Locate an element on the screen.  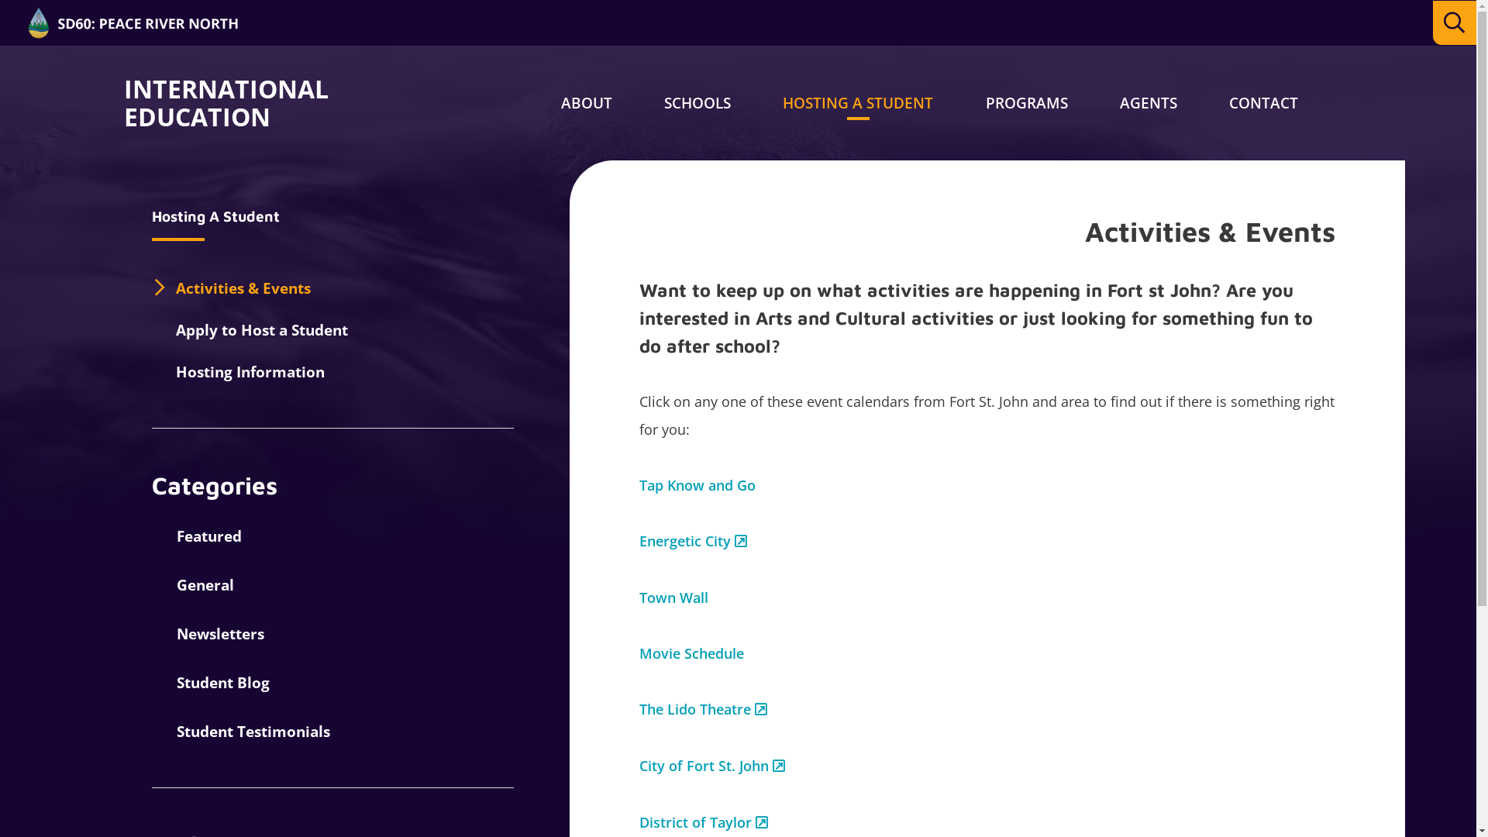
AGENTS is located at coordinates (1149, 103).